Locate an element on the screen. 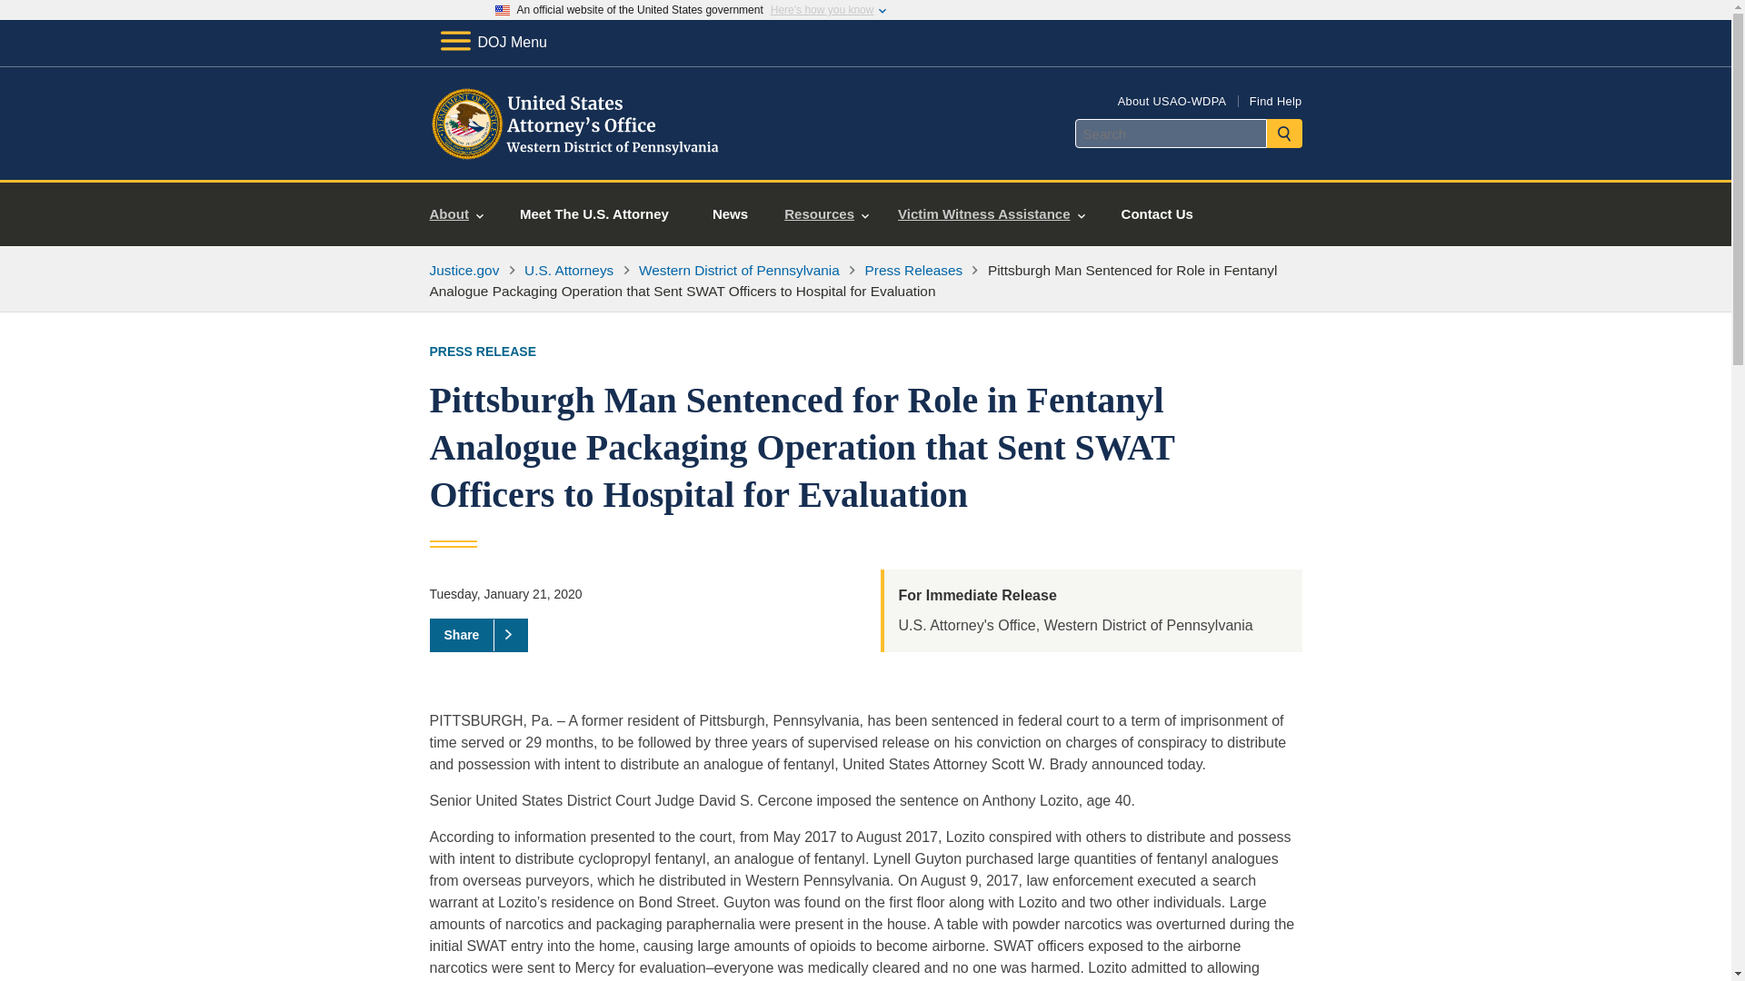  About is located at coordinates (456, 214).